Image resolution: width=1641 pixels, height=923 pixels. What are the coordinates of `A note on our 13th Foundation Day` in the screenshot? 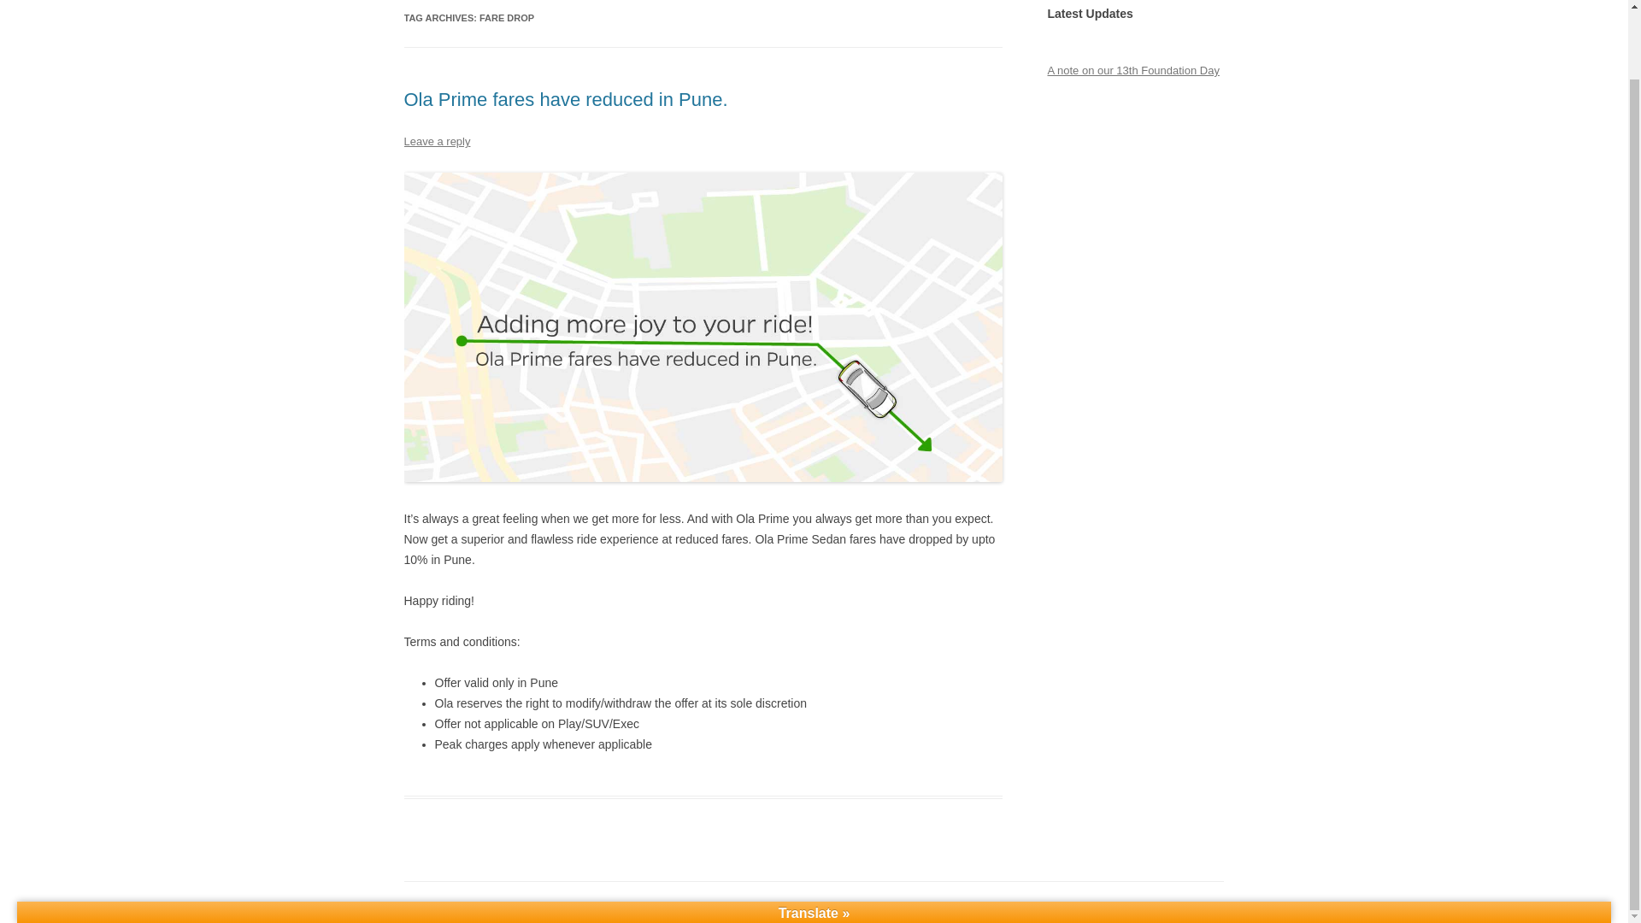 It's located at (1132, 70).